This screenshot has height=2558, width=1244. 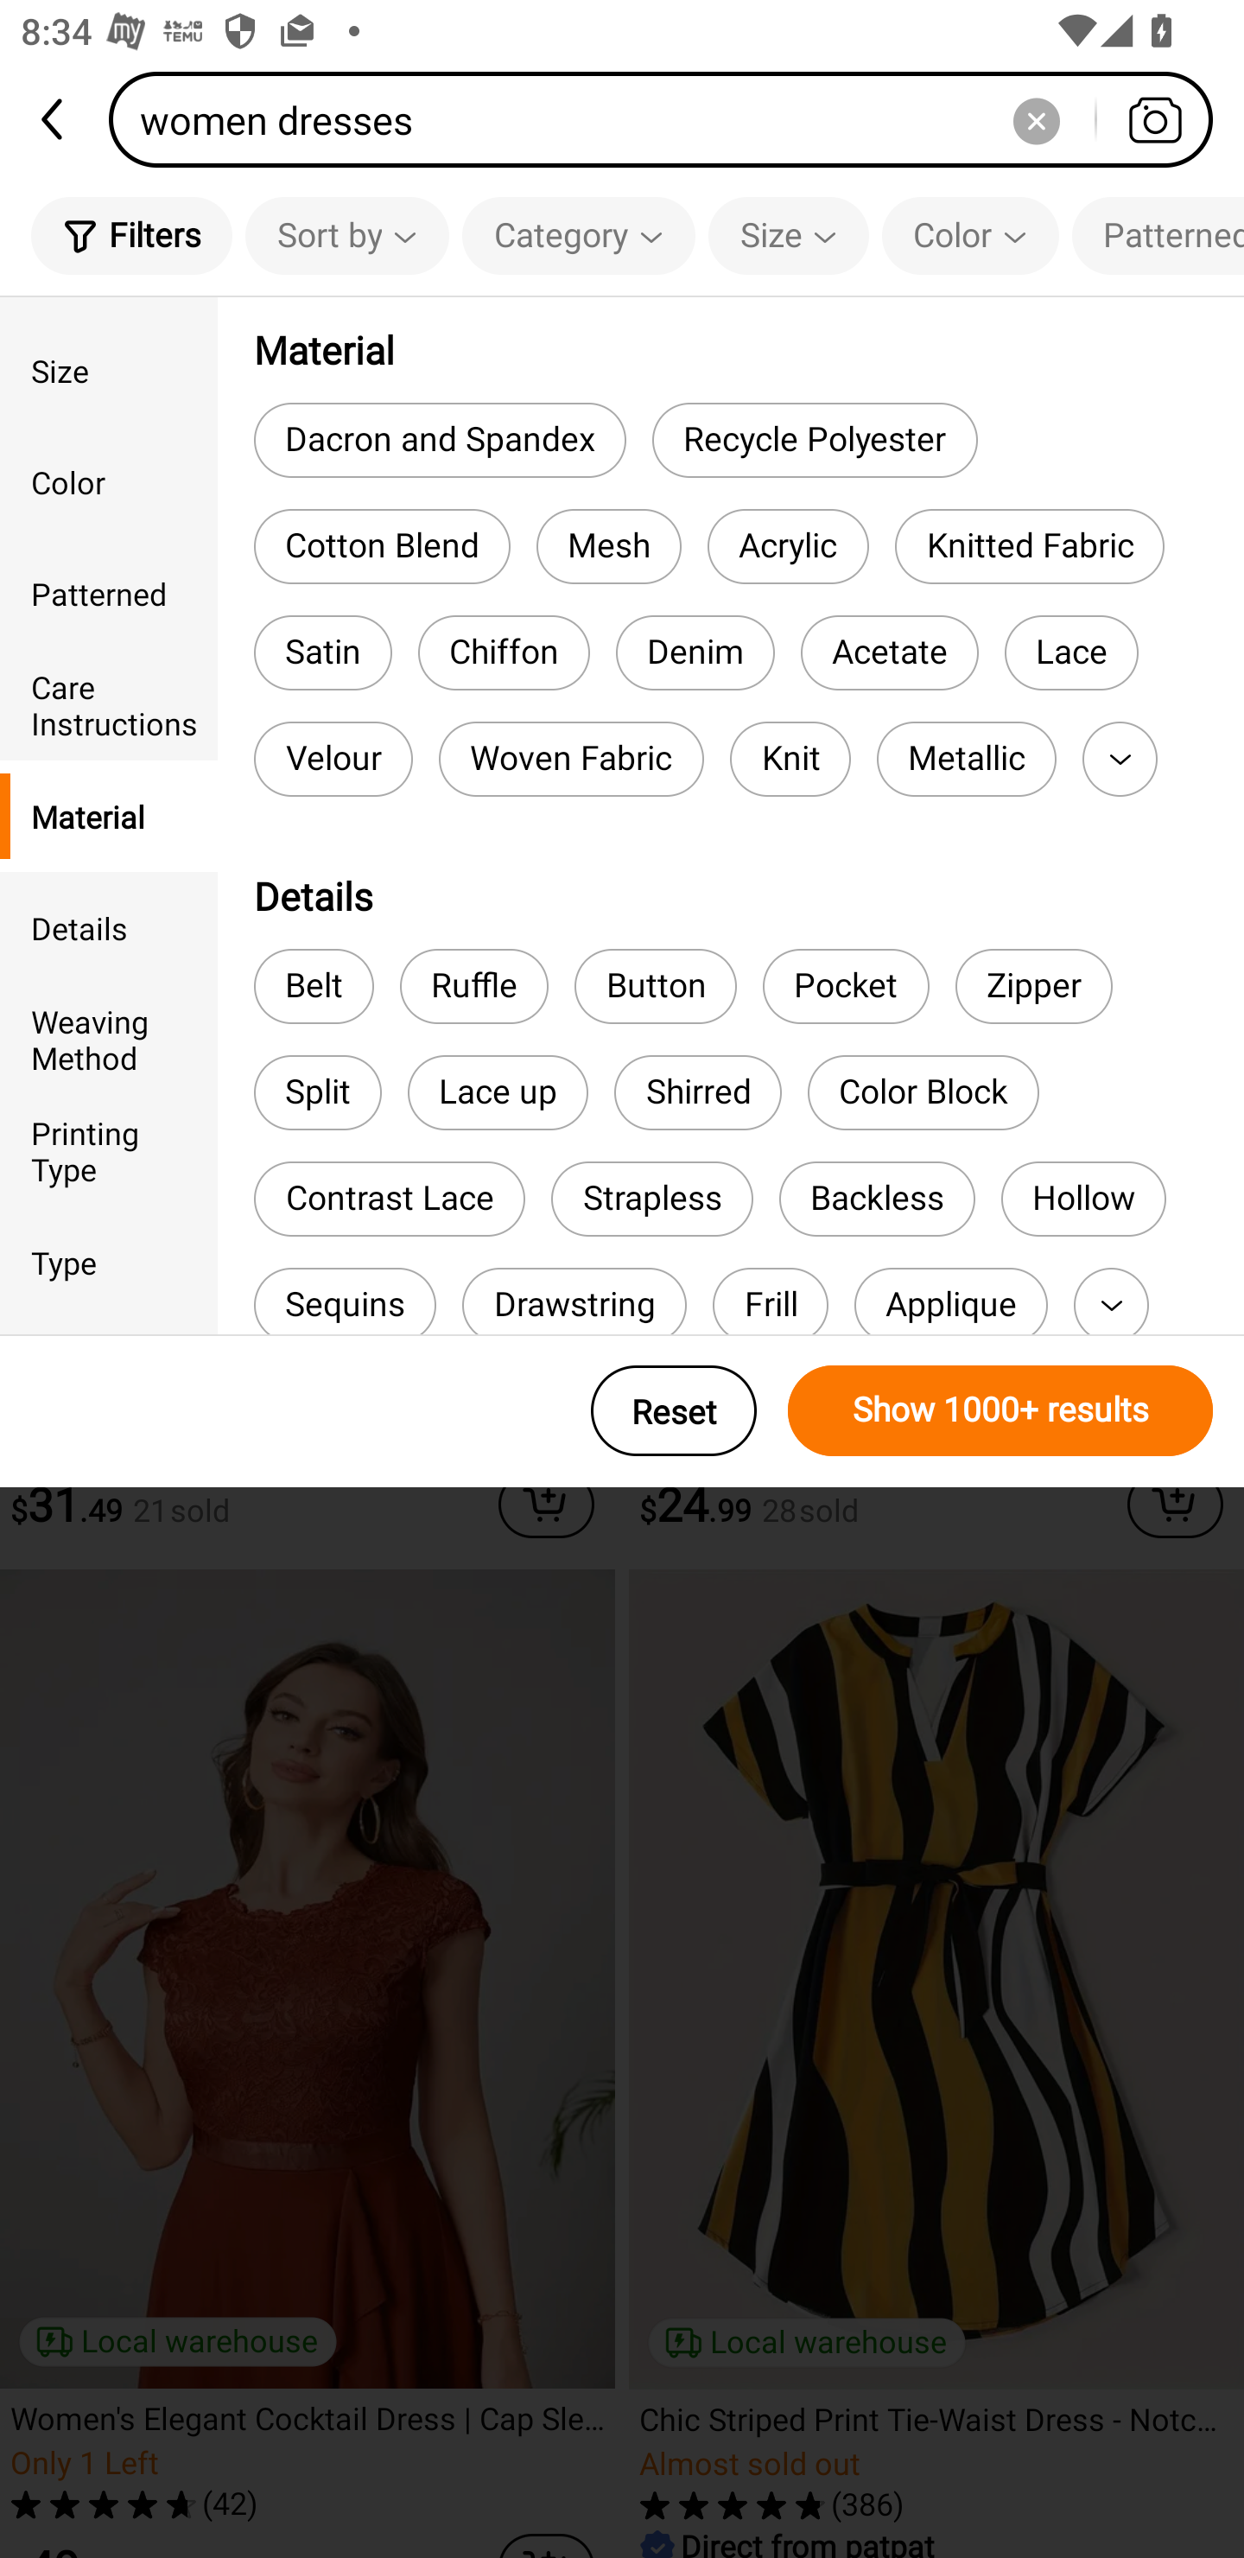 What do you see at coordinates (109, 1262) in the screenshot?
I see `Type` at bounding box center [109, 1262].